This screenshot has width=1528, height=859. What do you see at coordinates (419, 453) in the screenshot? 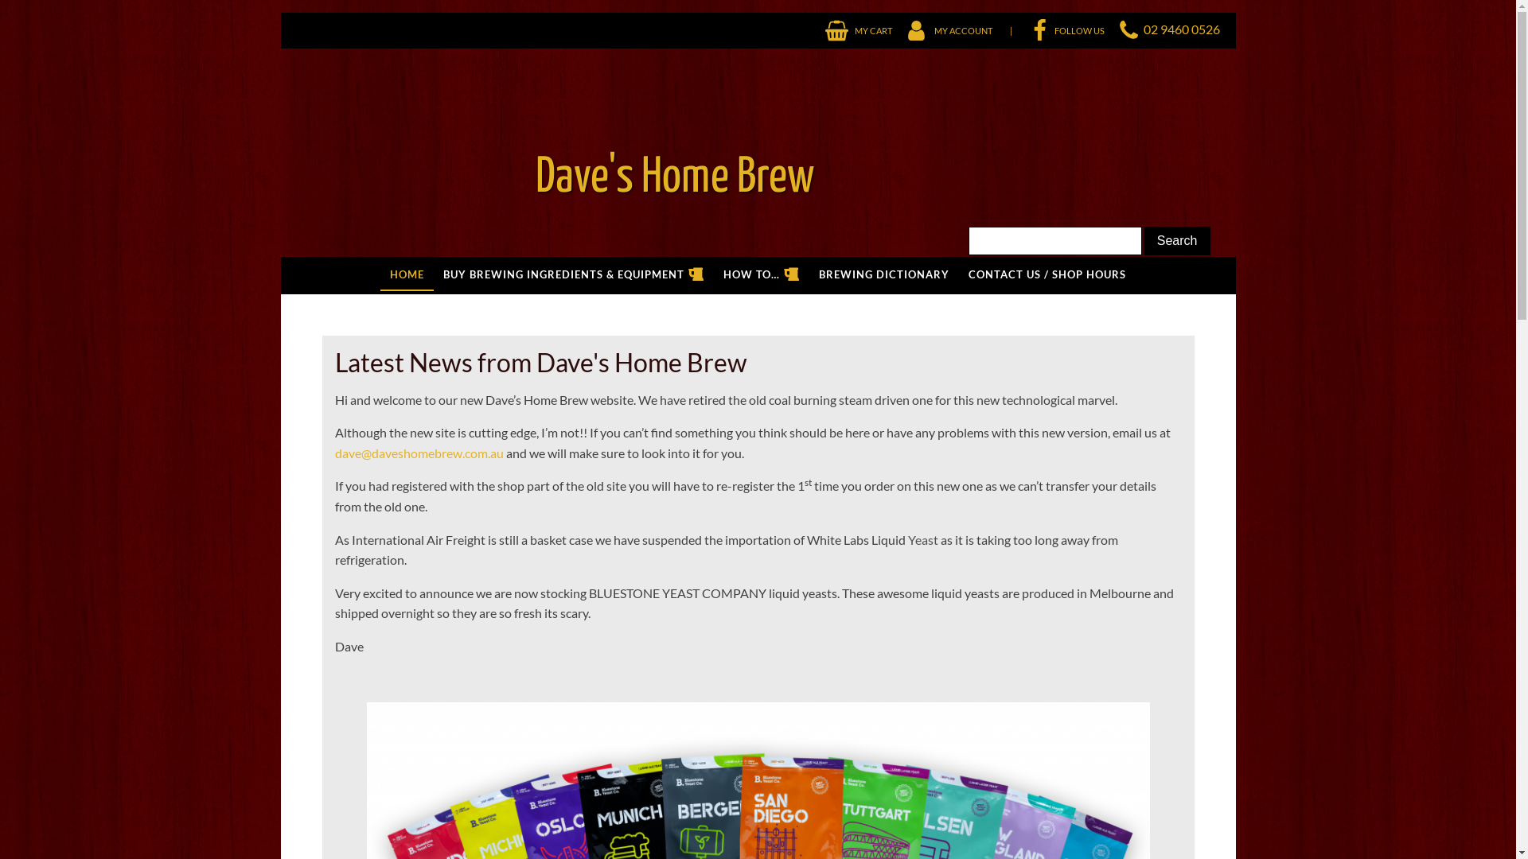
I see `dave@daveshomebrew.com.au` at bounding box center [419, 453].